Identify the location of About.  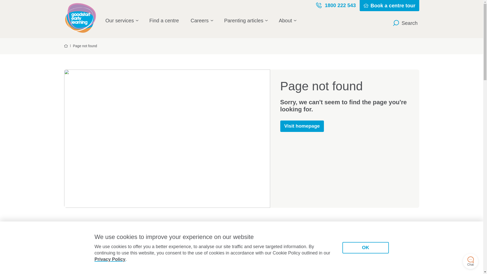
(287, 21).